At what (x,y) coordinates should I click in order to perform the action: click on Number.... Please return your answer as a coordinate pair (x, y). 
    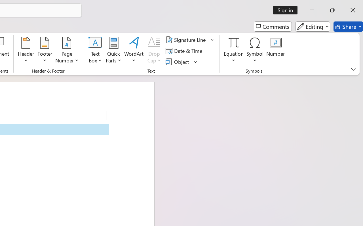
    Looking at the image, I should click on (276, 51).